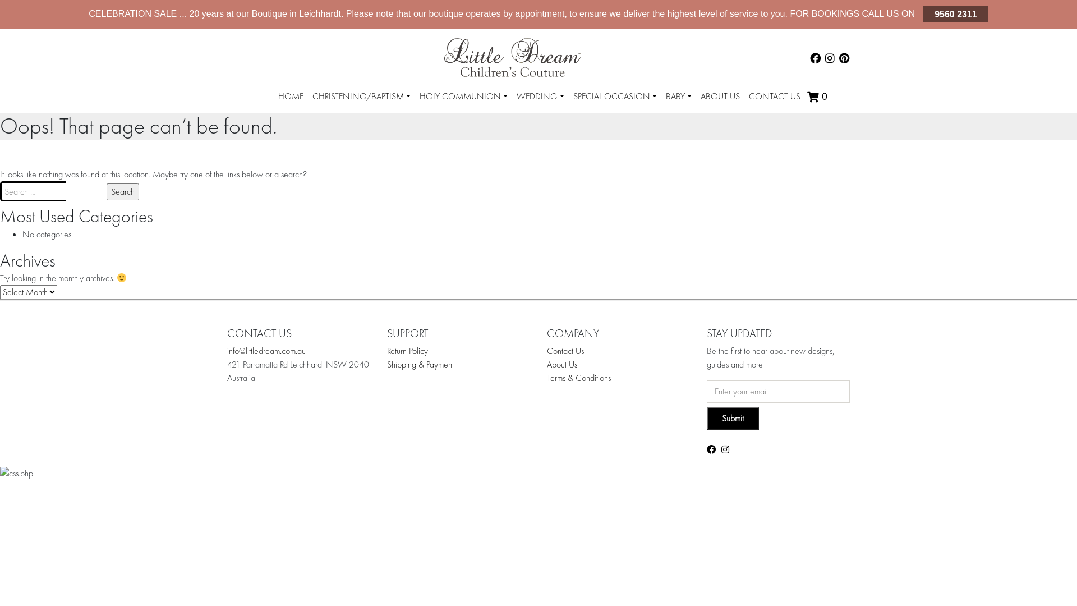 The width and height of the screenshot is (1077, 606). What do you see at coordinates (587, 119) in the screenshot?
I see `Wedding Flower Girl Dresses` at bounding box center [587, 119].